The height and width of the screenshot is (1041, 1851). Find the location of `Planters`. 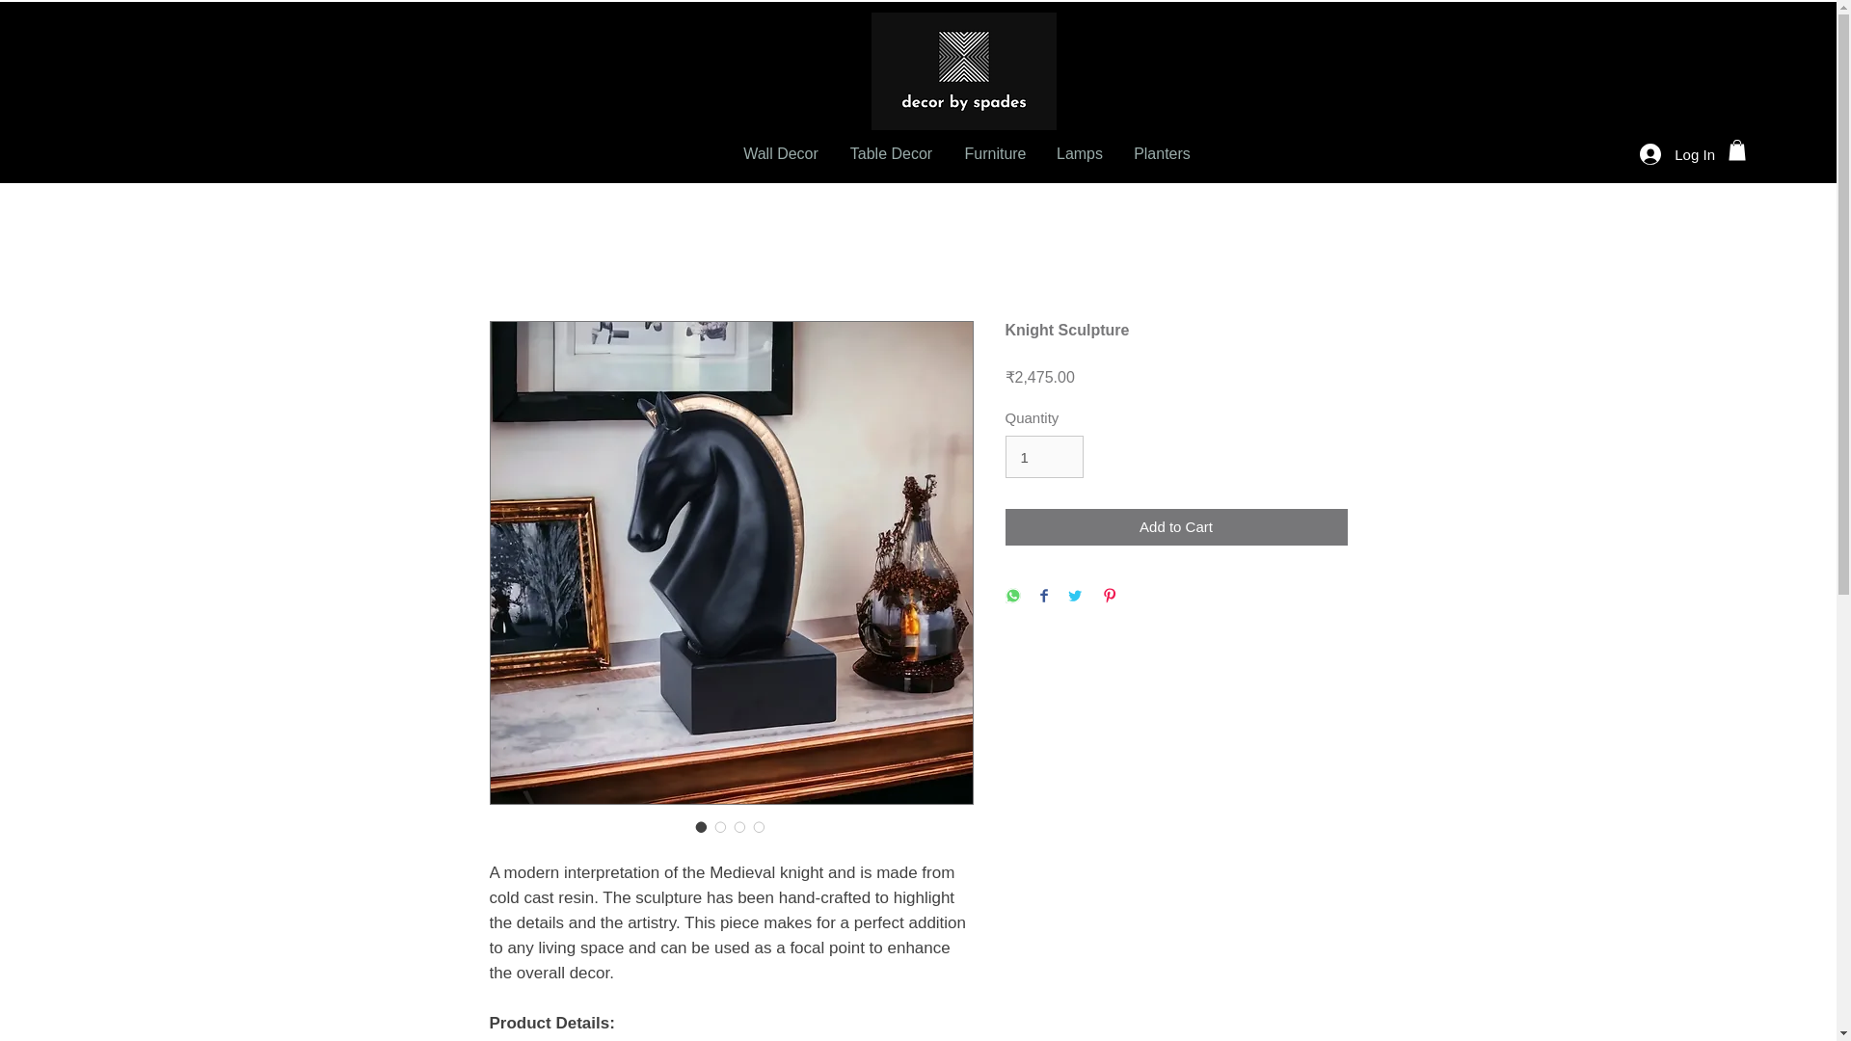

Planters is located at coordinates (1162, 152).